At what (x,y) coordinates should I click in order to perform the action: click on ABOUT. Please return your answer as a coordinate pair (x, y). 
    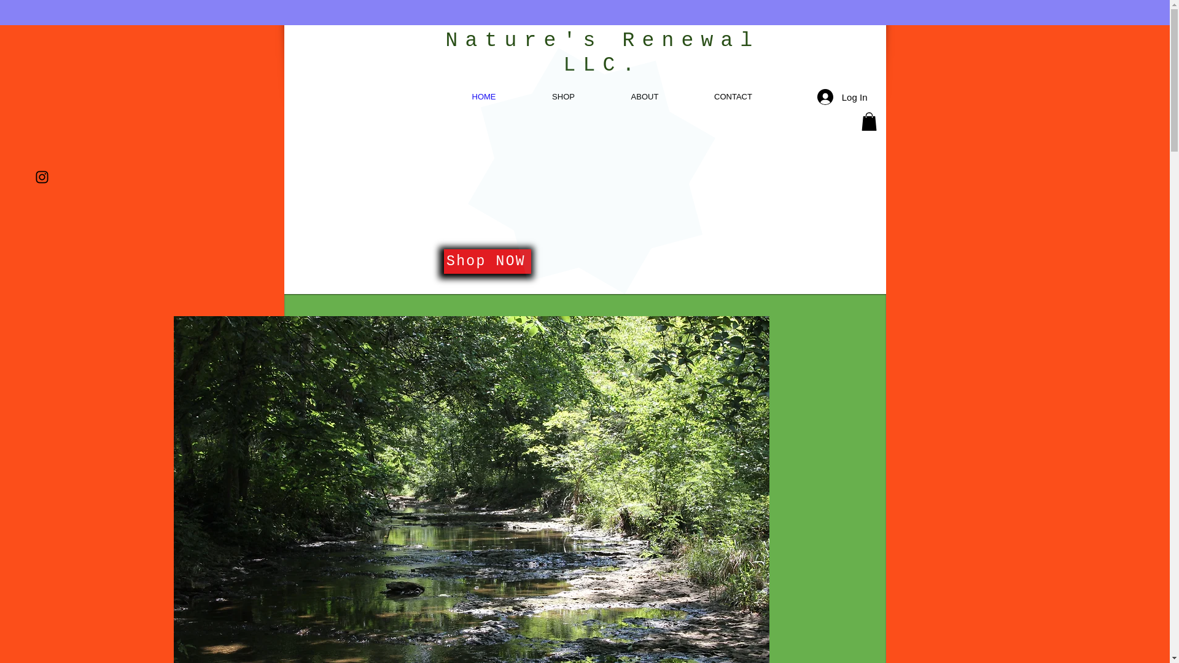
    Looking at the image, I should click on (645, 96).